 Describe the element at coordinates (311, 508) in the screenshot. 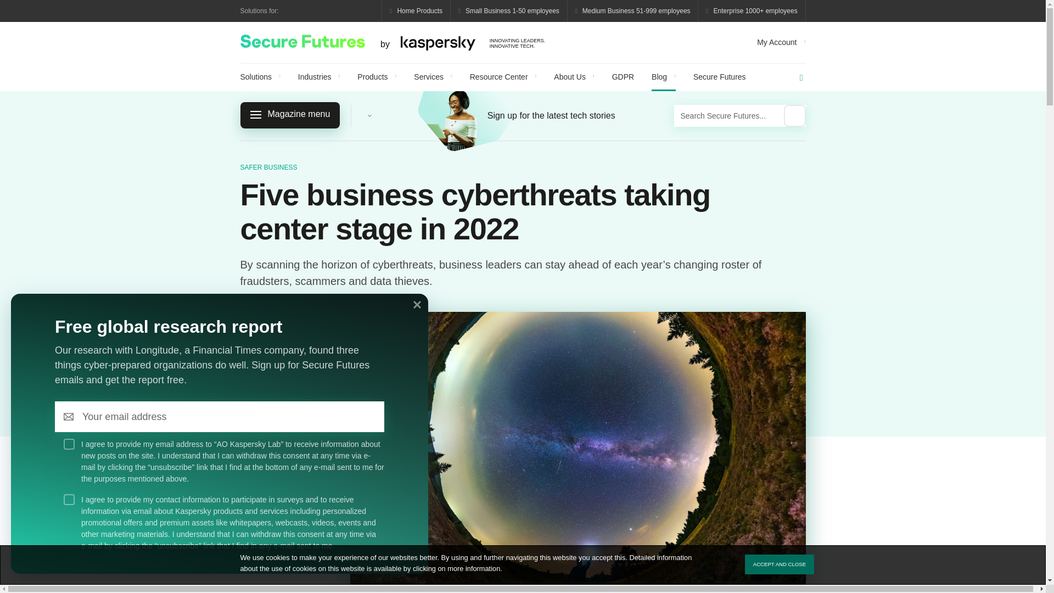

I see `Products` at that location.